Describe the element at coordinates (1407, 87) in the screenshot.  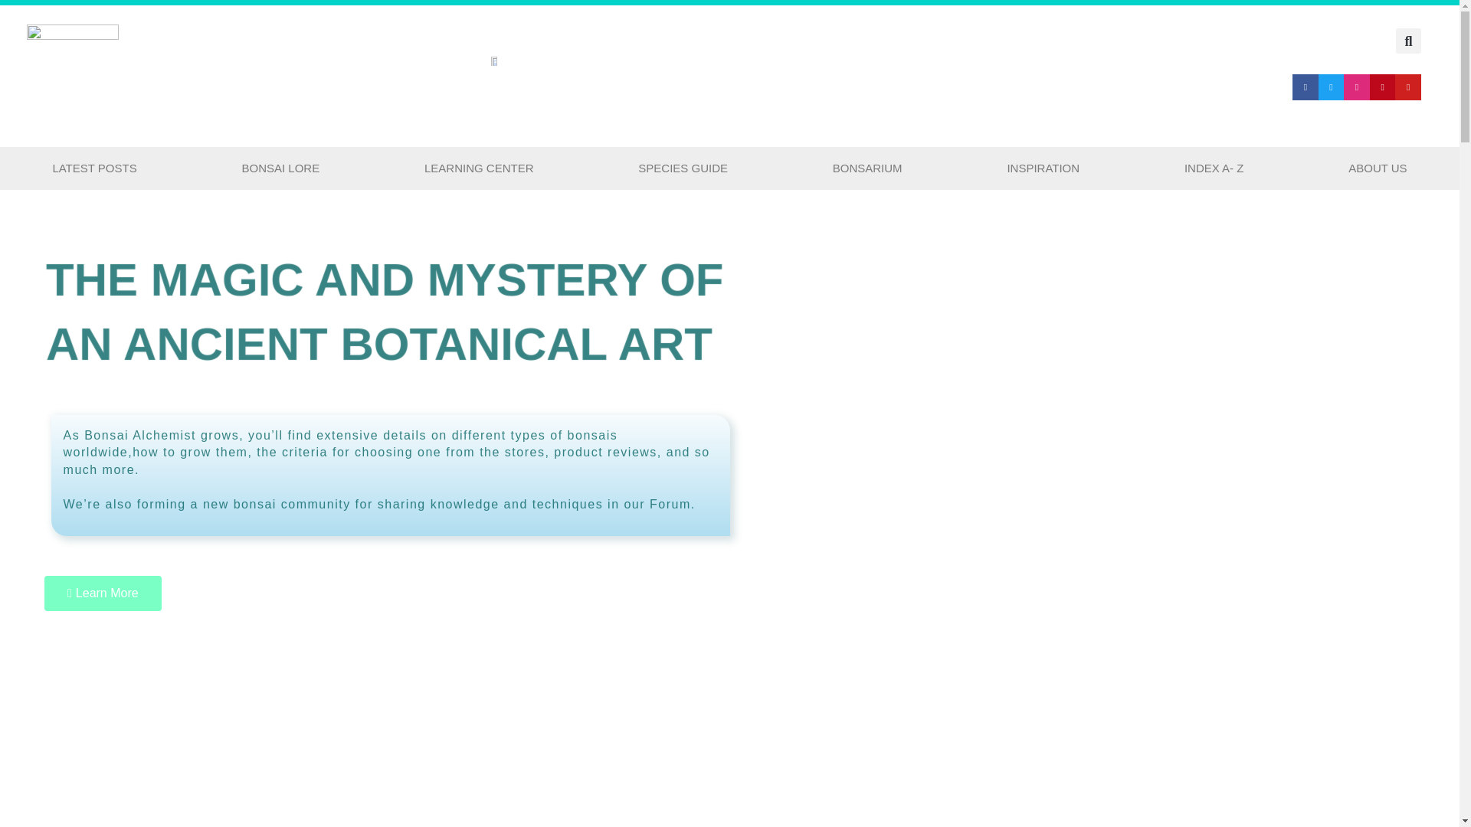
I see `Youtube` at that location.